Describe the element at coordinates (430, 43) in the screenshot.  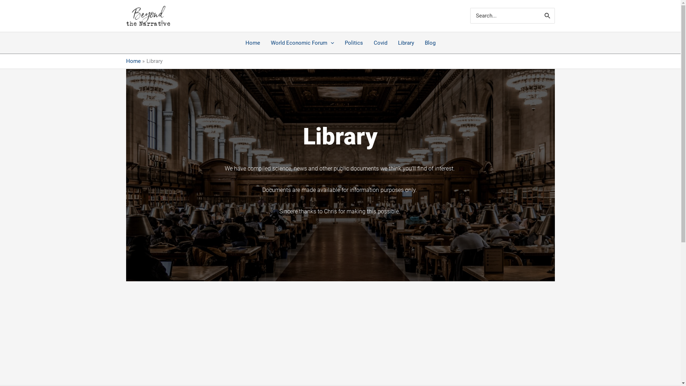
I see `Blog` at that location.